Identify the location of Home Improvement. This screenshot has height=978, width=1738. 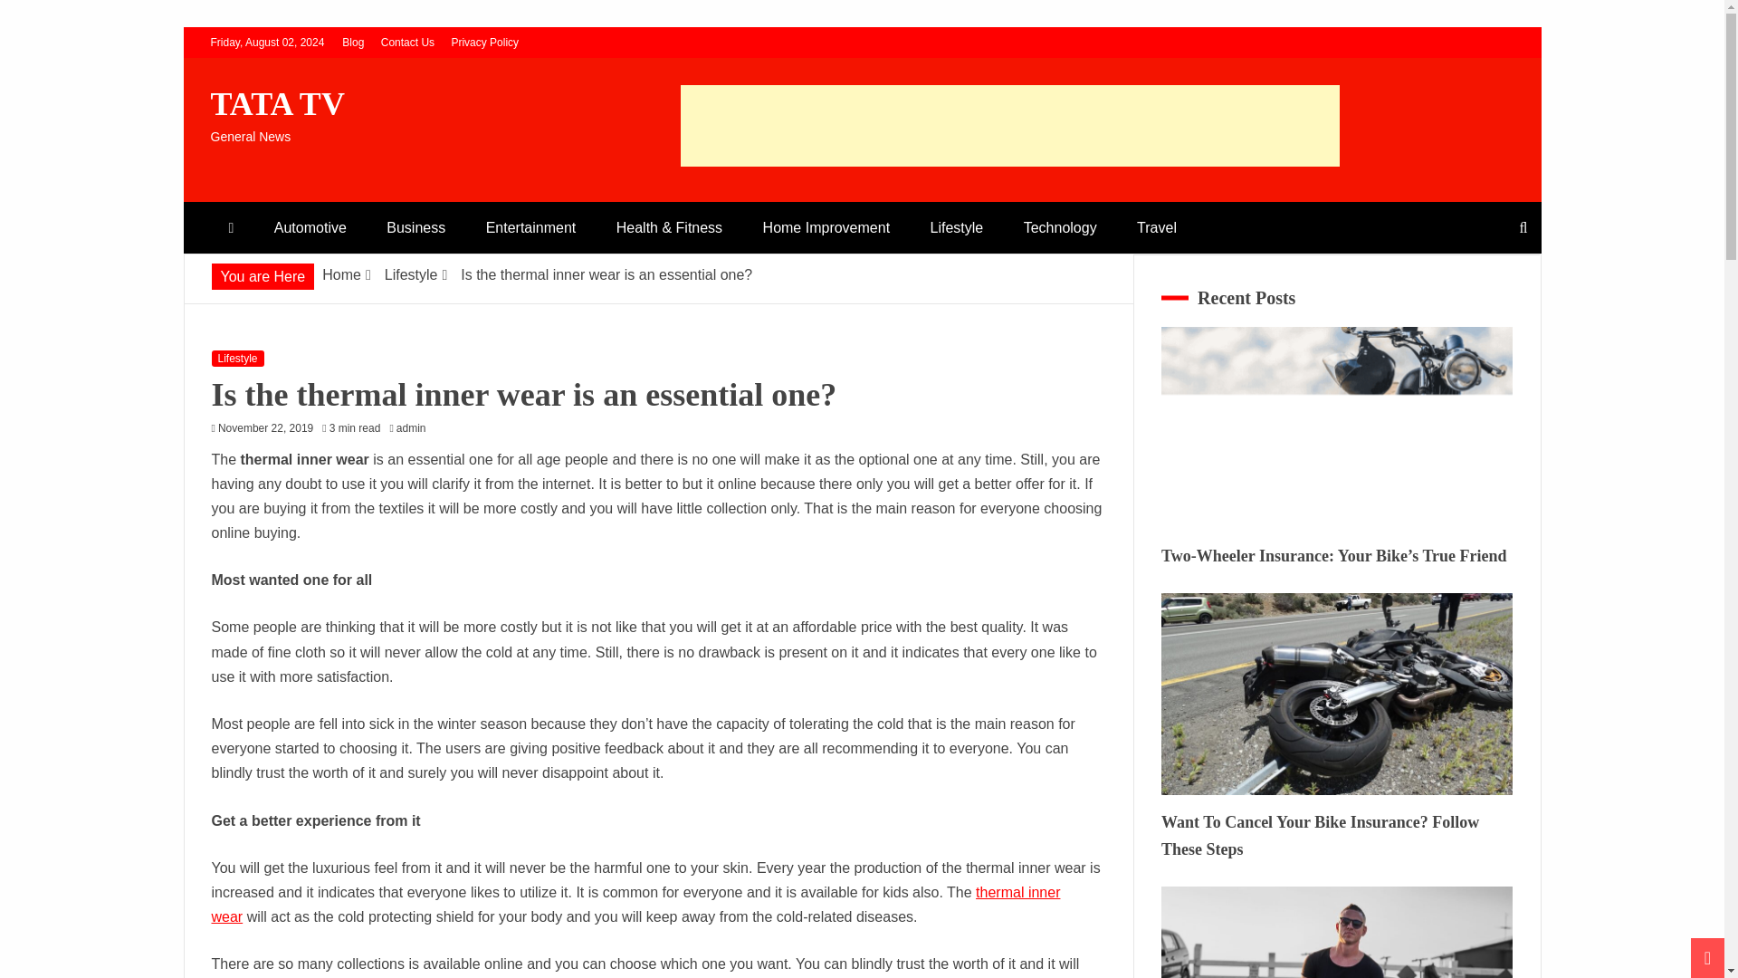
(827, 226).